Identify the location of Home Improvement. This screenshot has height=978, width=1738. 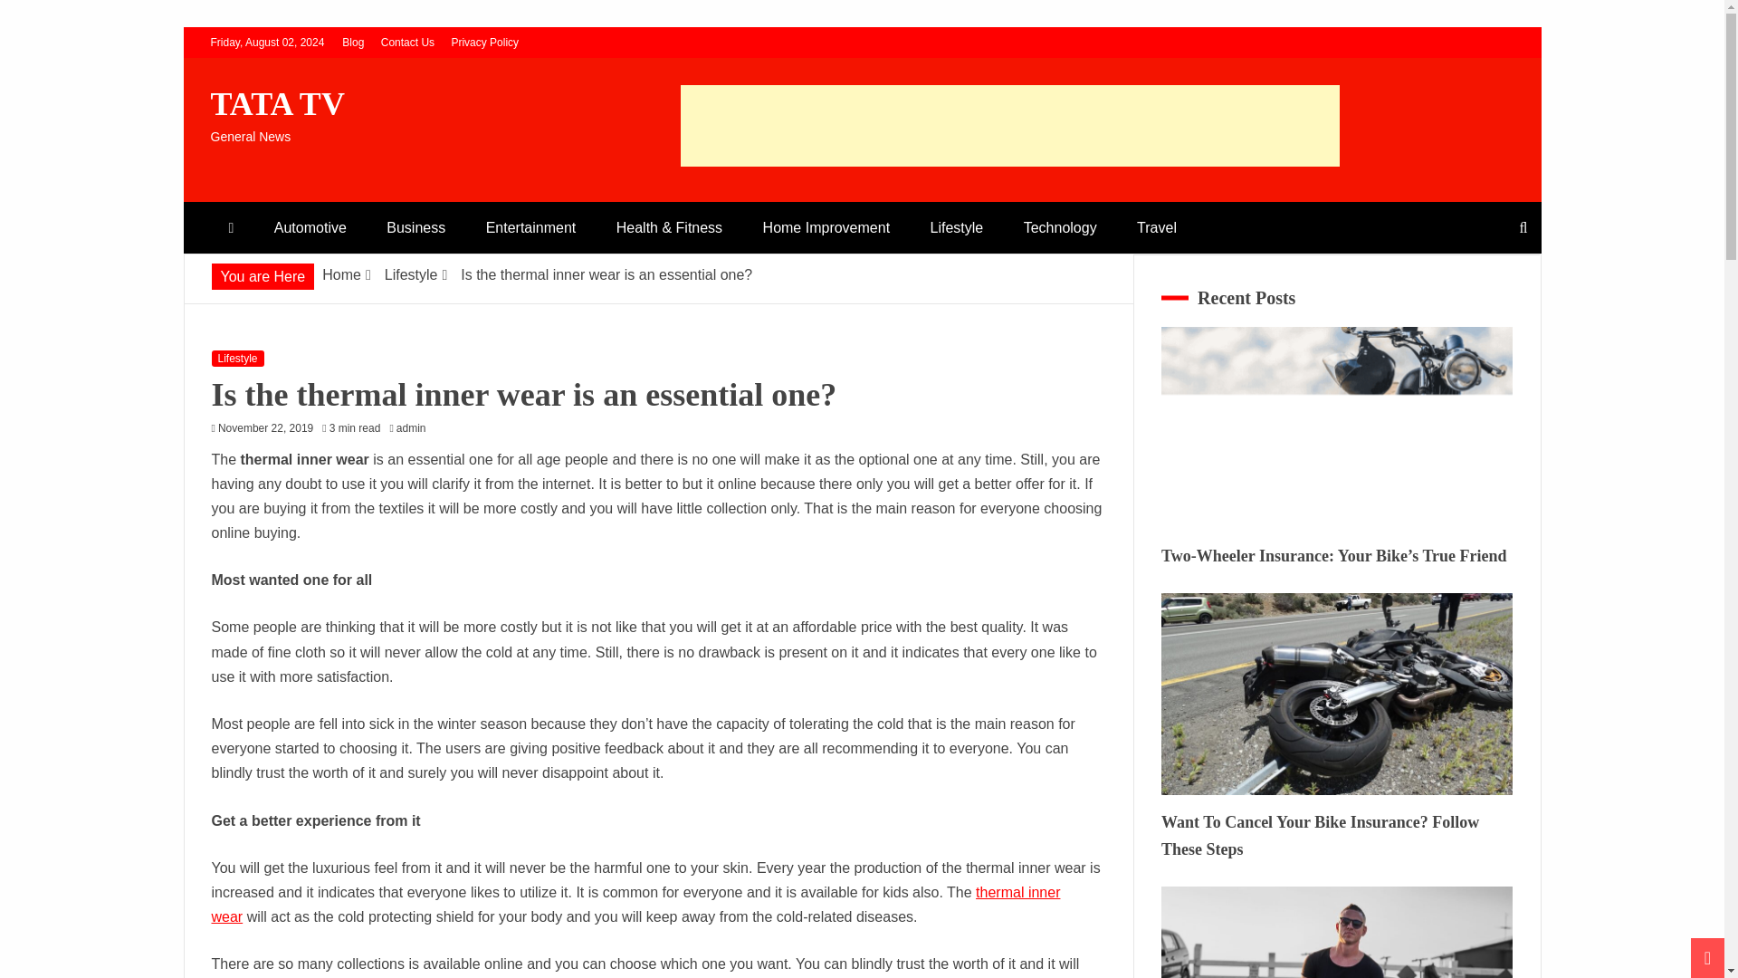
(827, 226).